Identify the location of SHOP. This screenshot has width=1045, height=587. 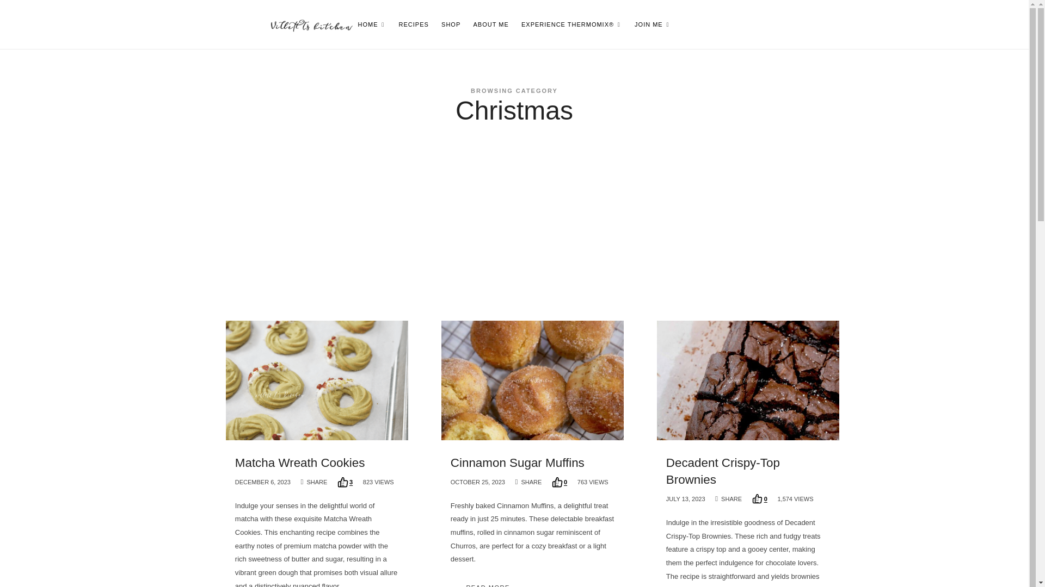
(451, 24).